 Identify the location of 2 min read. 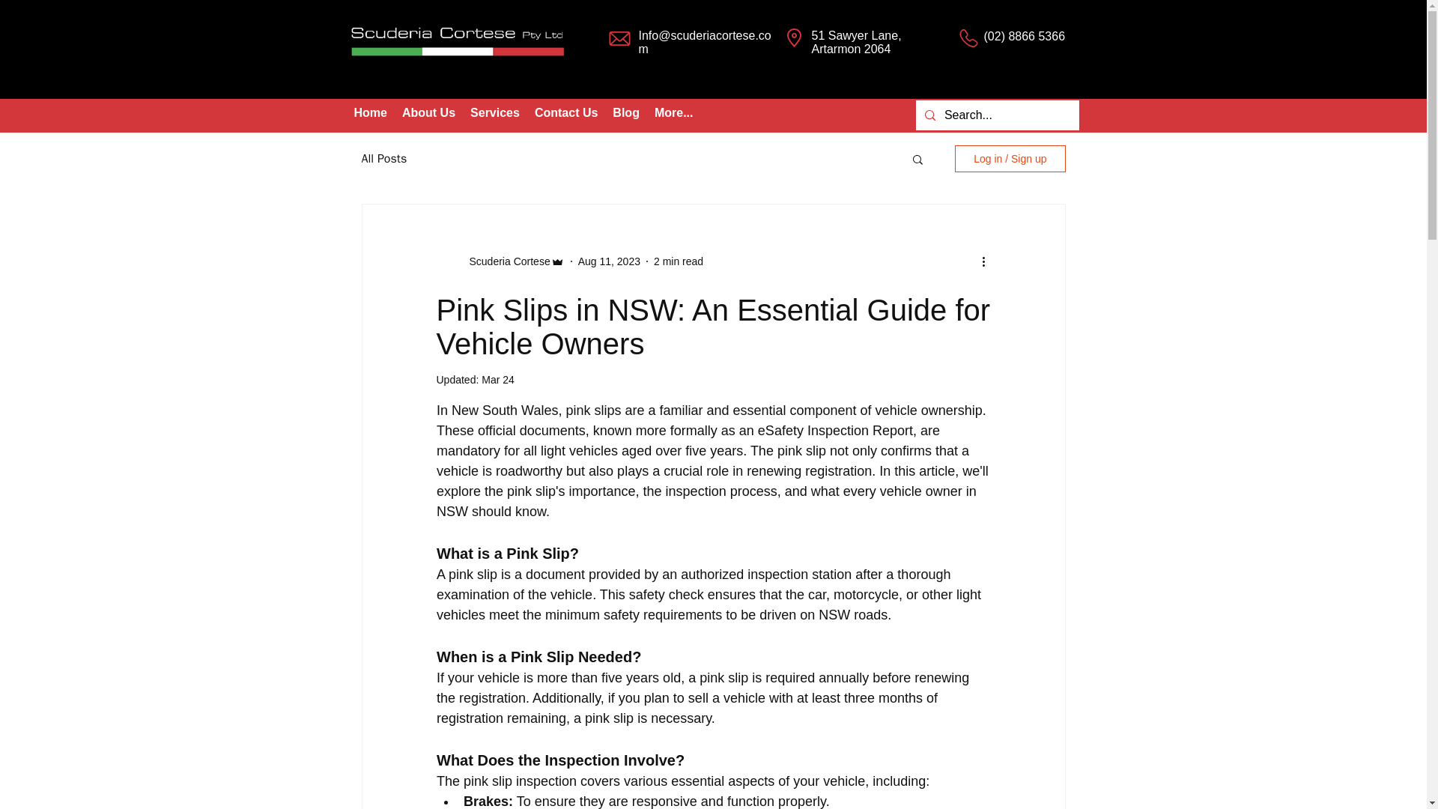
(679, 261).